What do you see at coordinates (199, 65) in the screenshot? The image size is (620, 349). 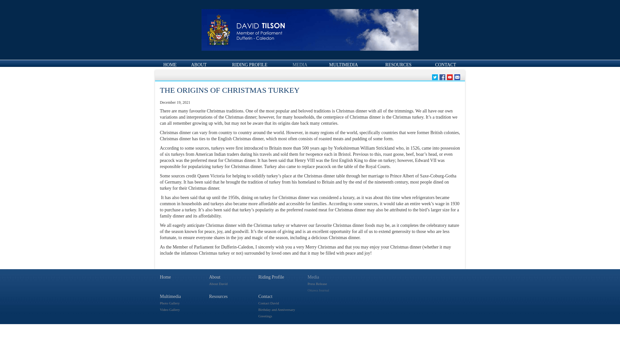 I see `ABOUT` at bounding box center [199, 65].